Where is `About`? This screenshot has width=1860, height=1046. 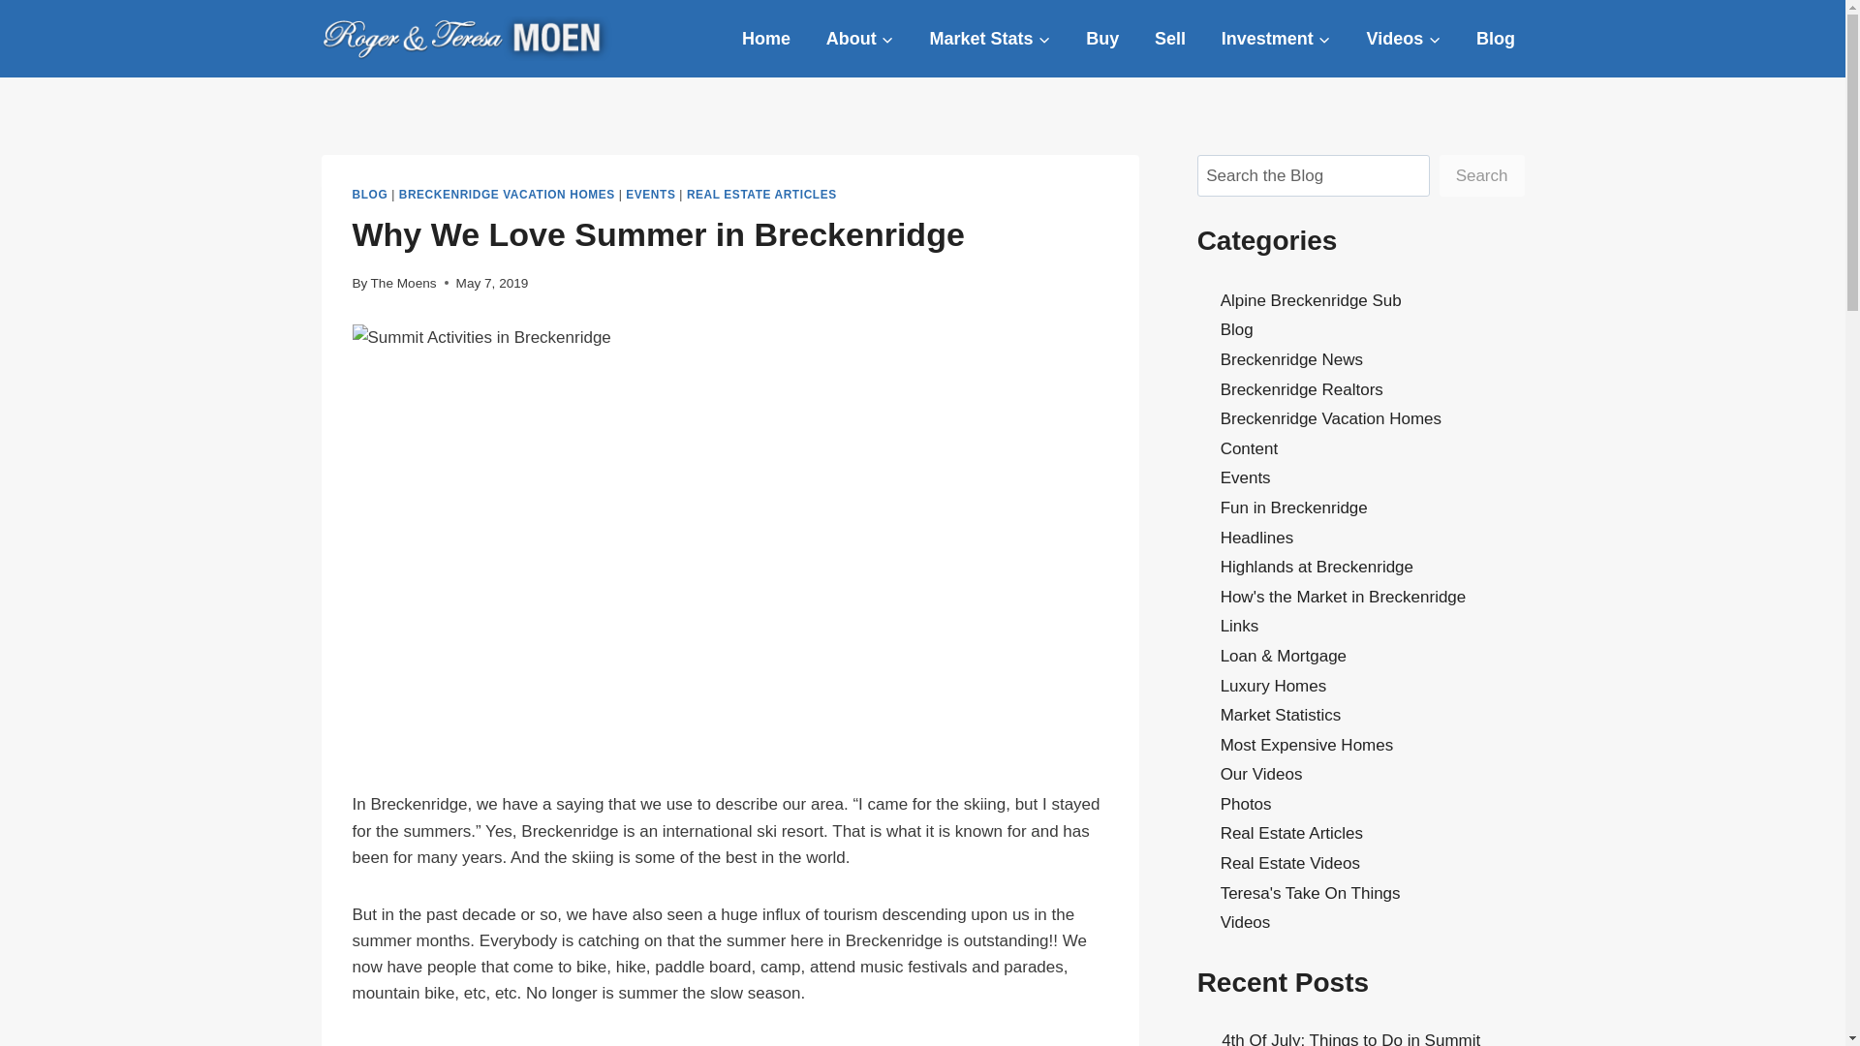 About is located at coordinates (858, 39).